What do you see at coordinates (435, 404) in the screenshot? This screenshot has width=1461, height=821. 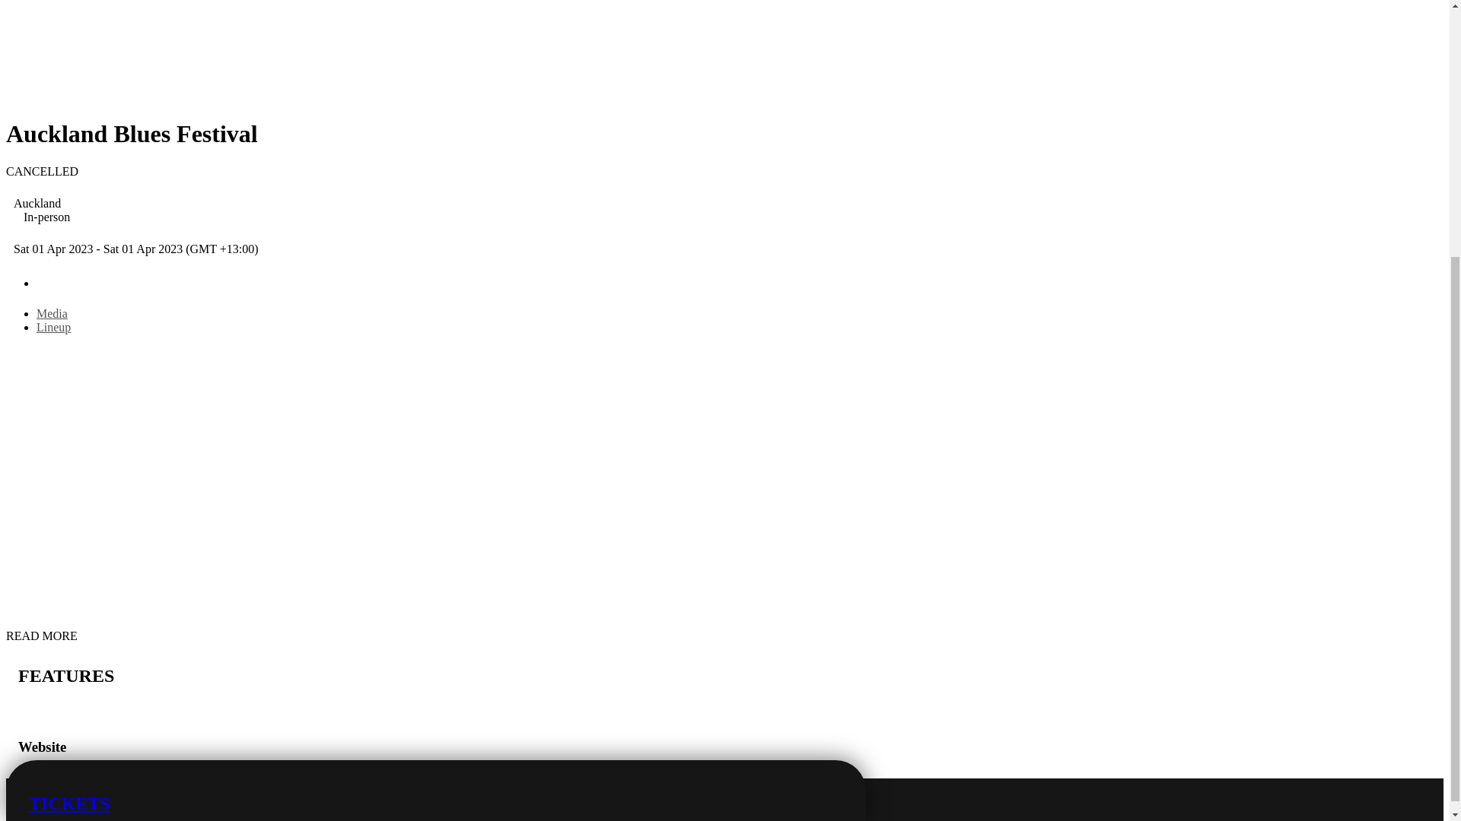 I see `TICKETS` at bounding box center [435, 404].